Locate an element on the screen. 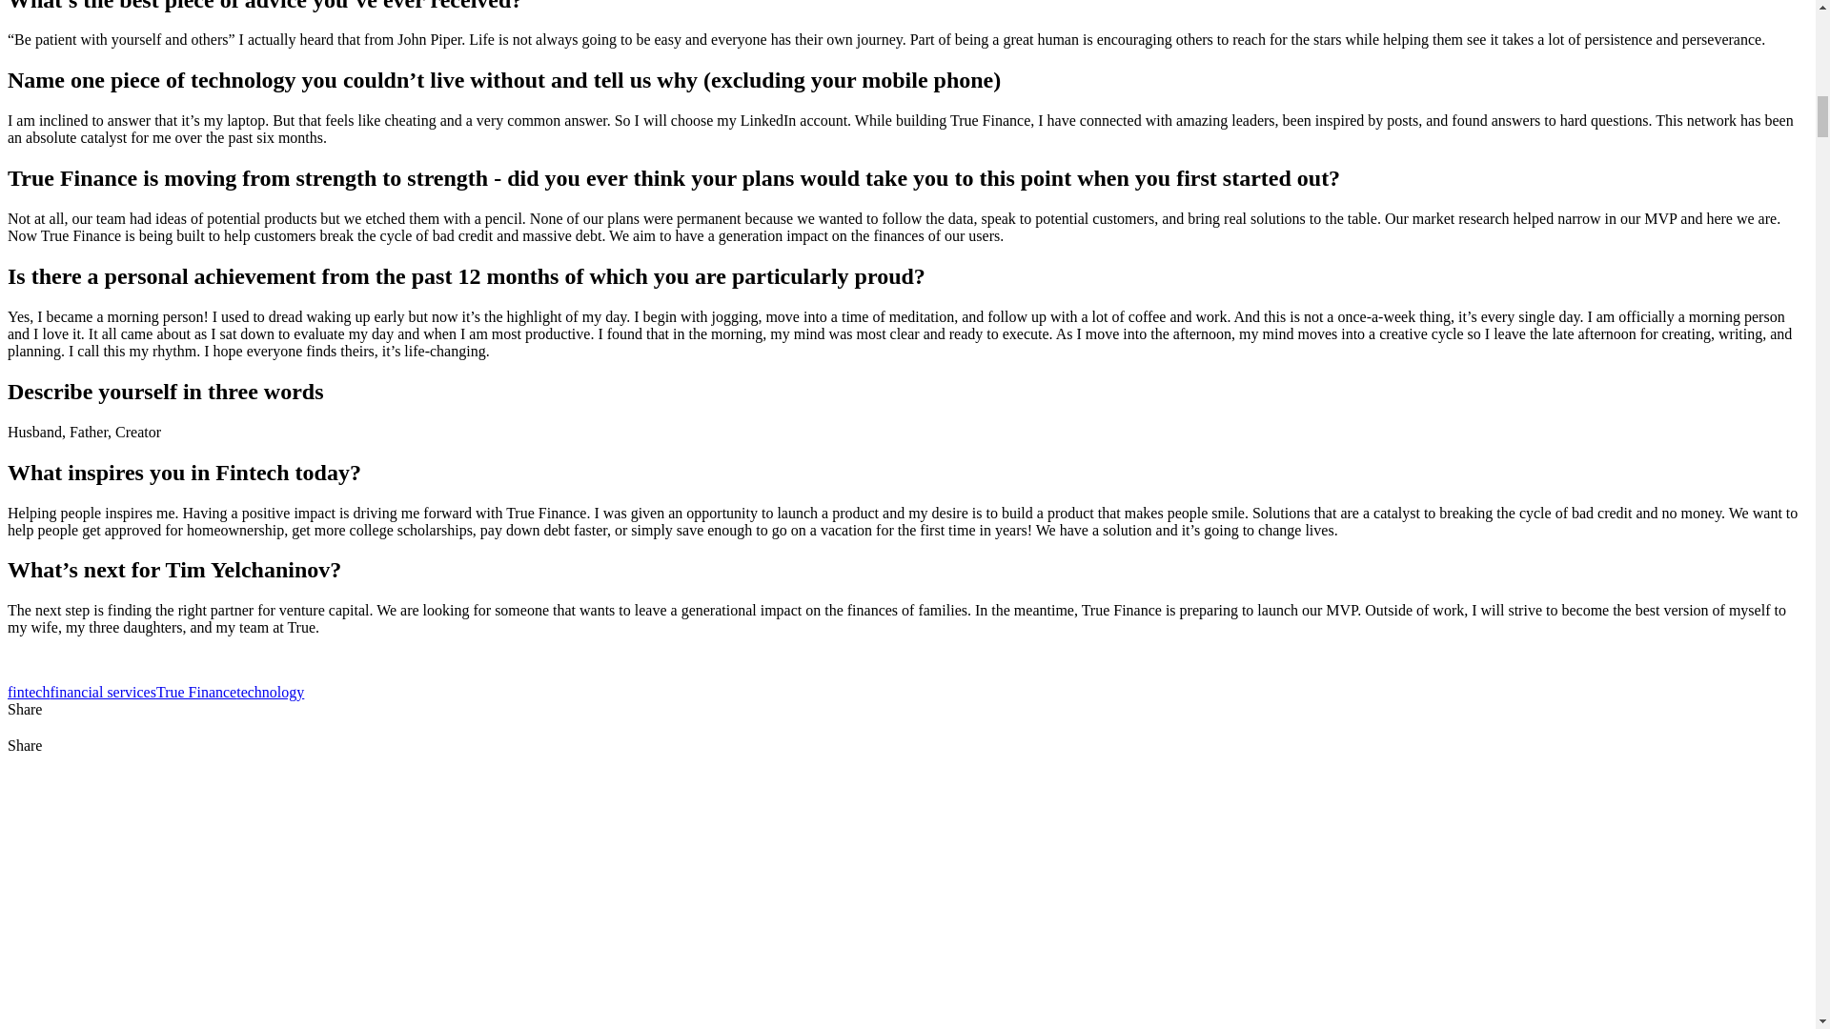 The width and height of the screenshot is (1830, 1029). technology is located at coordinates (269, 692).